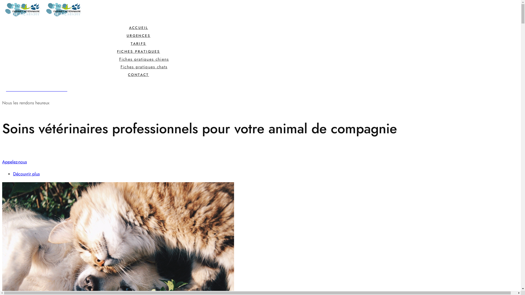 The height and width of the screenshot is (295, 525). Describe the element at coordinates (139, 51) in the screenshot. I see `FICHES PRATIQUES` at that location.